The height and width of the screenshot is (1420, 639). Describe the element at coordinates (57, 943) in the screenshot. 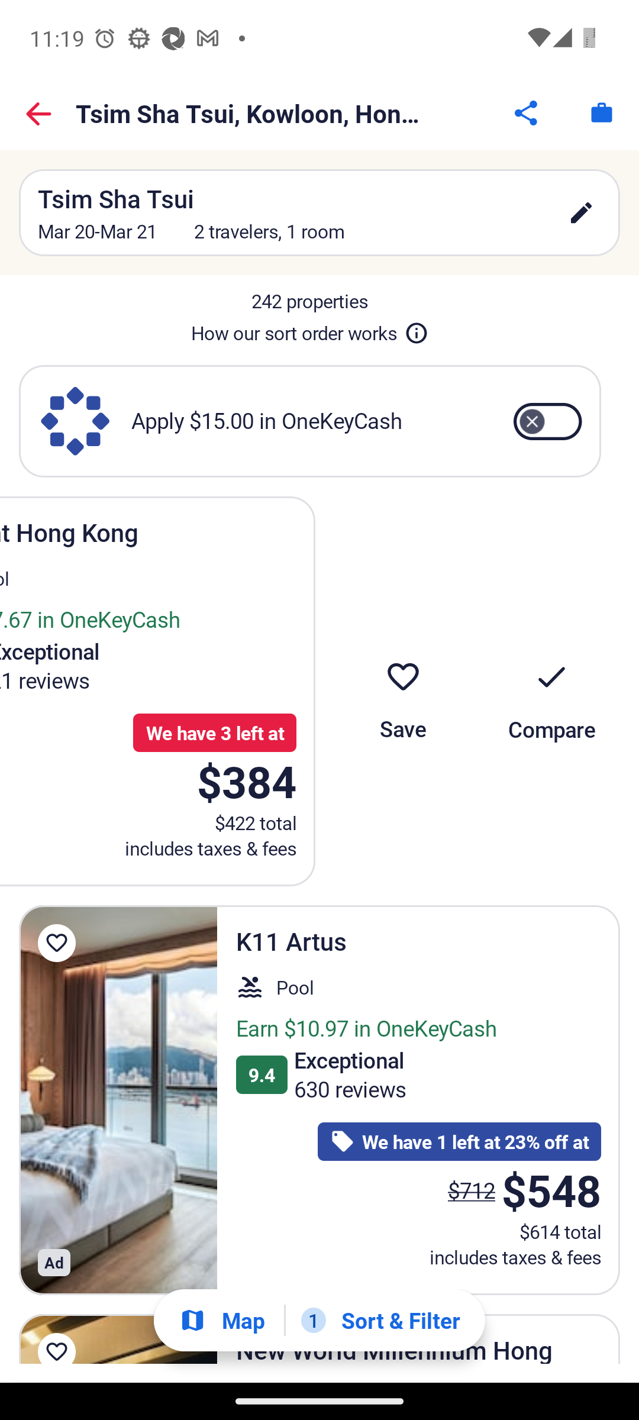

I see `Save K11 Artus to a trip` at that location.